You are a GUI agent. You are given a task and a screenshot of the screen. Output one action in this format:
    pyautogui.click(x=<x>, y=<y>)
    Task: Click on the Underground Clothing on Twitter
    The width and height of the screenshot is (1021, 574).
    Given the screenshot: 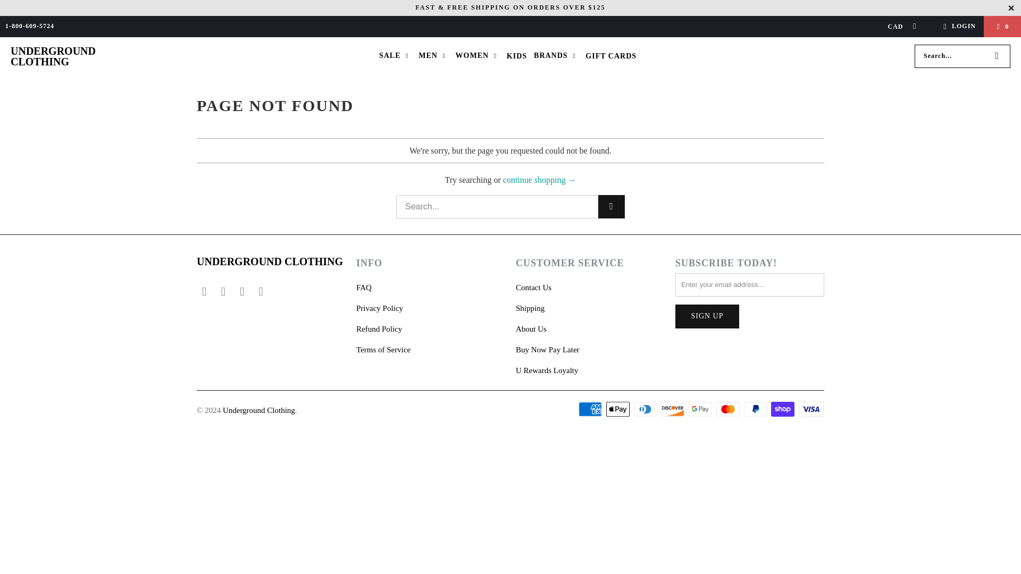 What is the action you would take?
    pyautogui.click(x=261, y=291)
    